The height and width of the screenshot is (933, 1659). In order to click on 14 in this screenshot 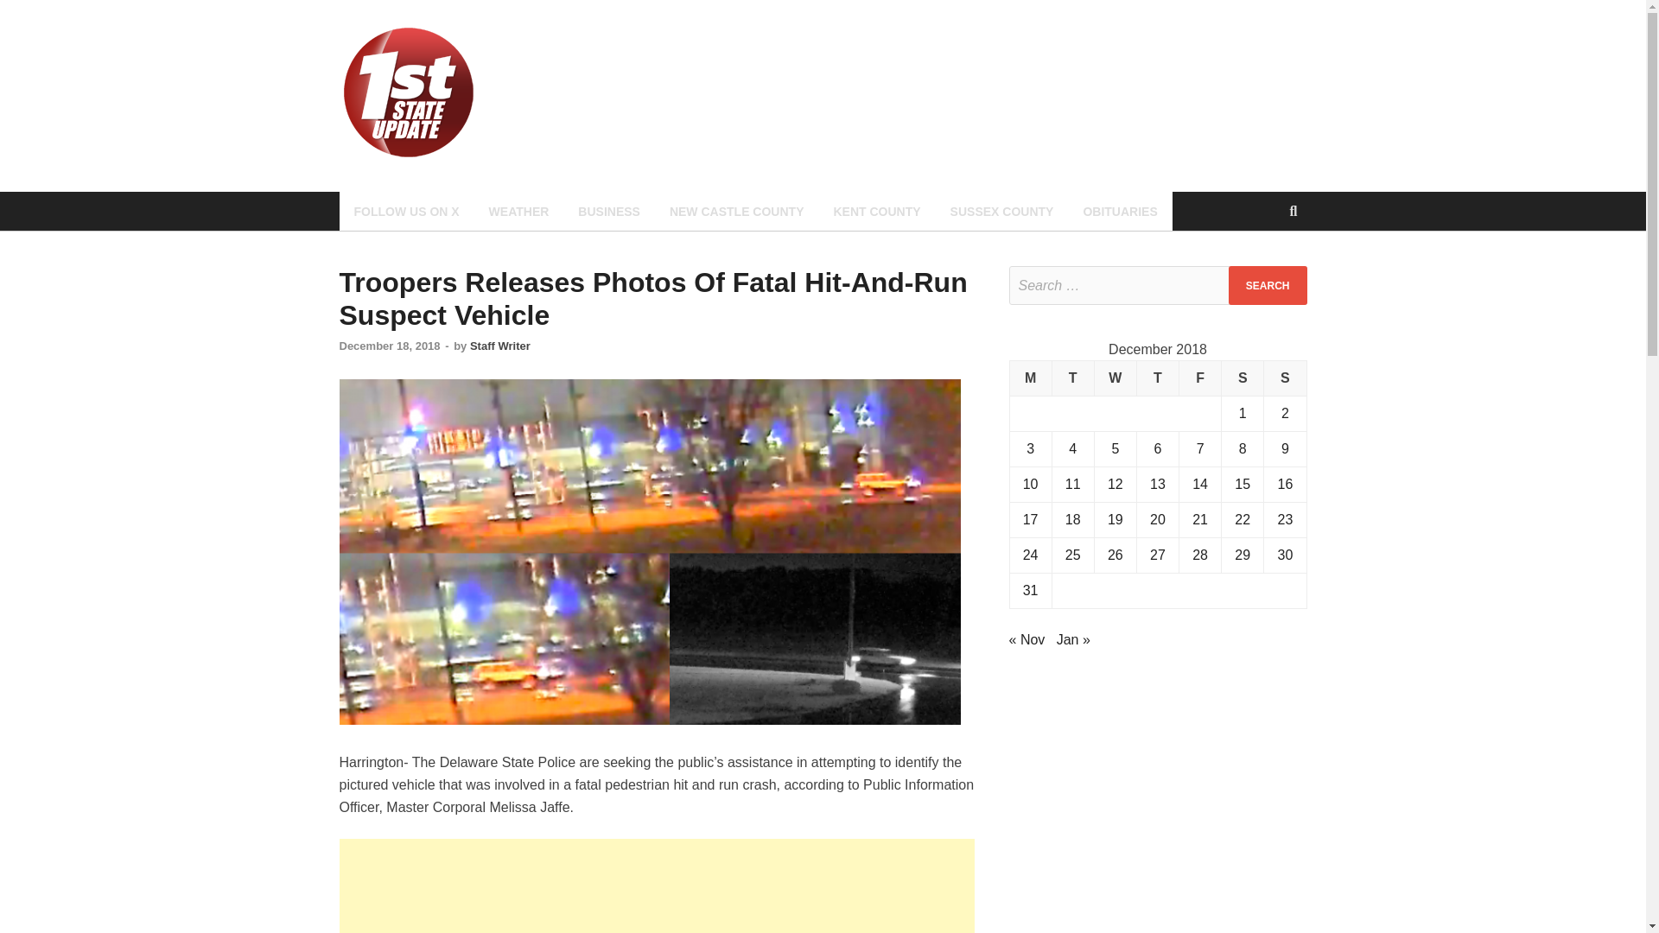, I will do `click(1199, 484)`.